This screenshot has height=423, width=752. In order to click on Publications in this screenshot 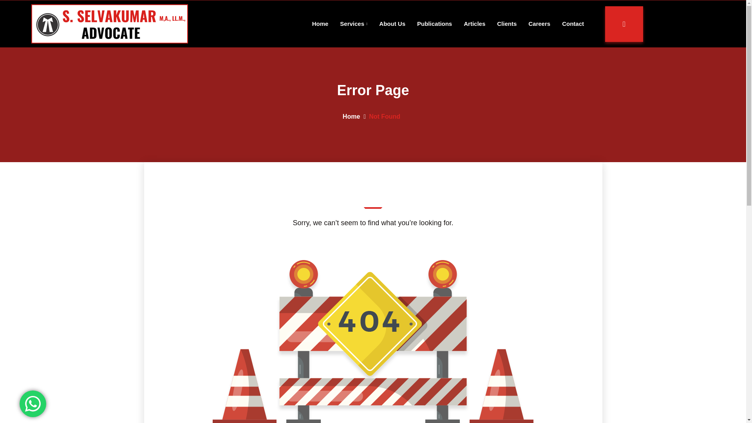, I will do `click(434, 23)`.